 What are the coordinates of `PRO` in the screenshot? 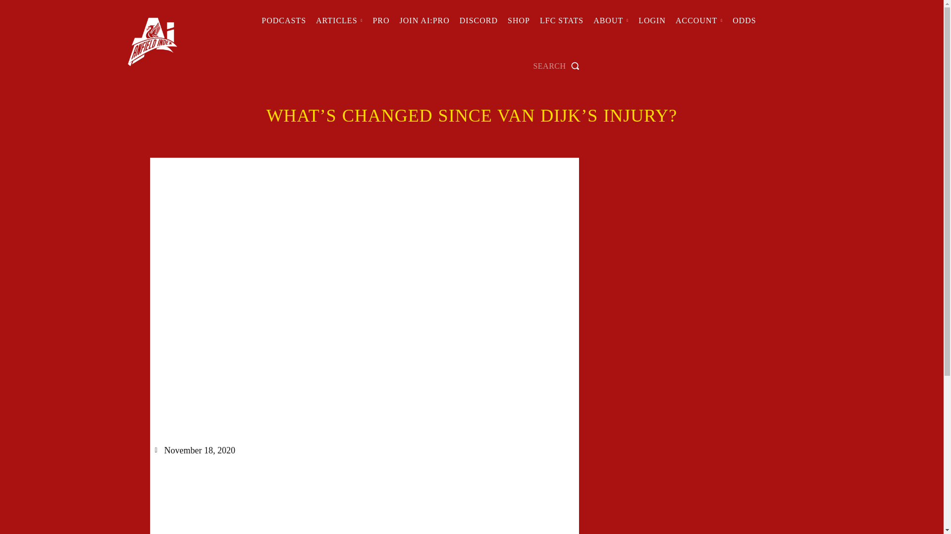 It's located at (380, 21).